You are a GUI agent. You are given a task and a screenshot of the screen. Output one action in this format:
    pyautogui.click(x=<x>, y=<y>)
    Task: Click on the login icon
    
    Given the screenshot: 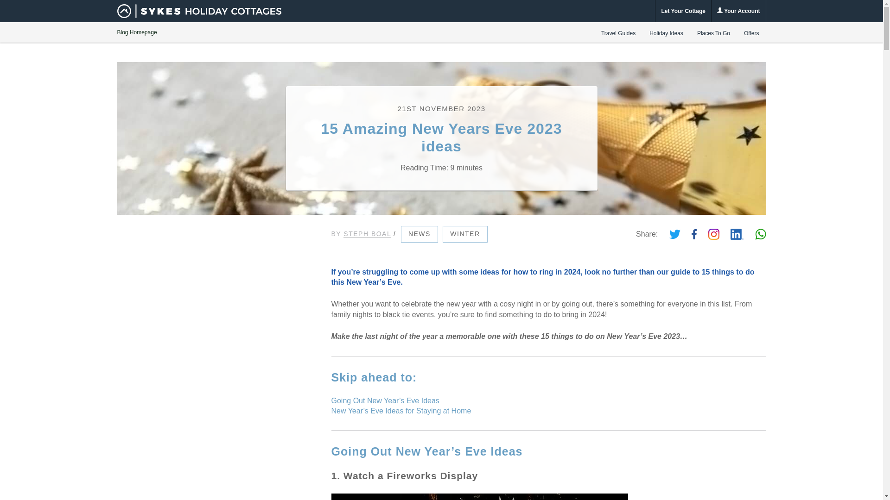 What is the action you would take?
    pyautogui.click(x=720, y=10)
    